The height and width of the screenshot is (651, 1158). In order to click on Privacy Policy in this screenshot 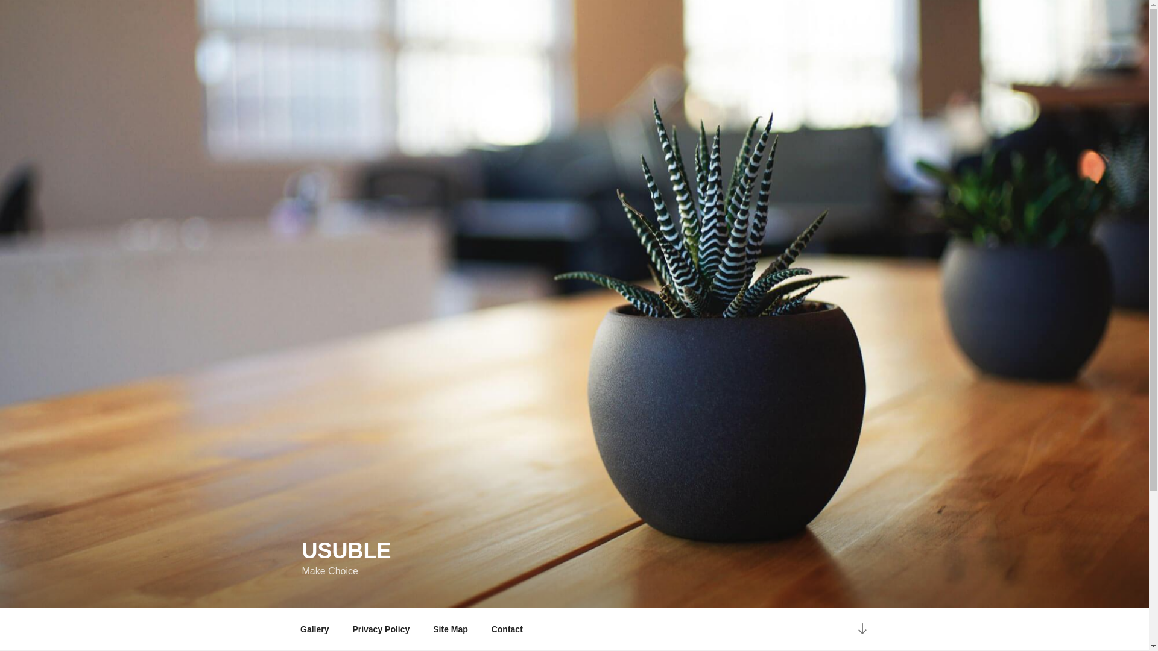, I will do `click(381, 629)`.